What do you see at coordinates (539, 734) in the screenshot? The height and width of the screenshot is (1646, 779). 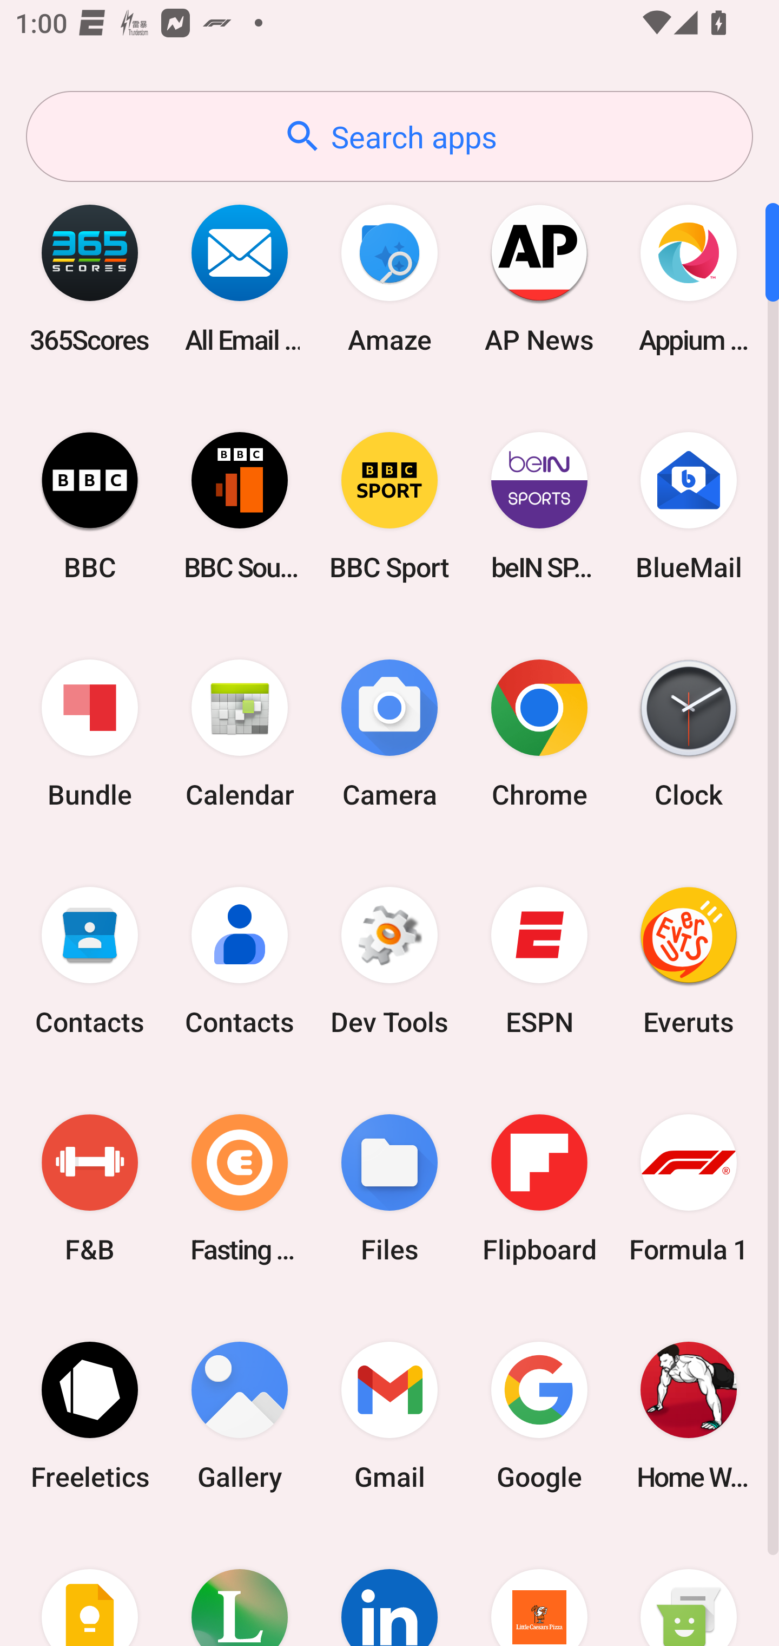 I see `Chrome` at bounding box center [539, 734].